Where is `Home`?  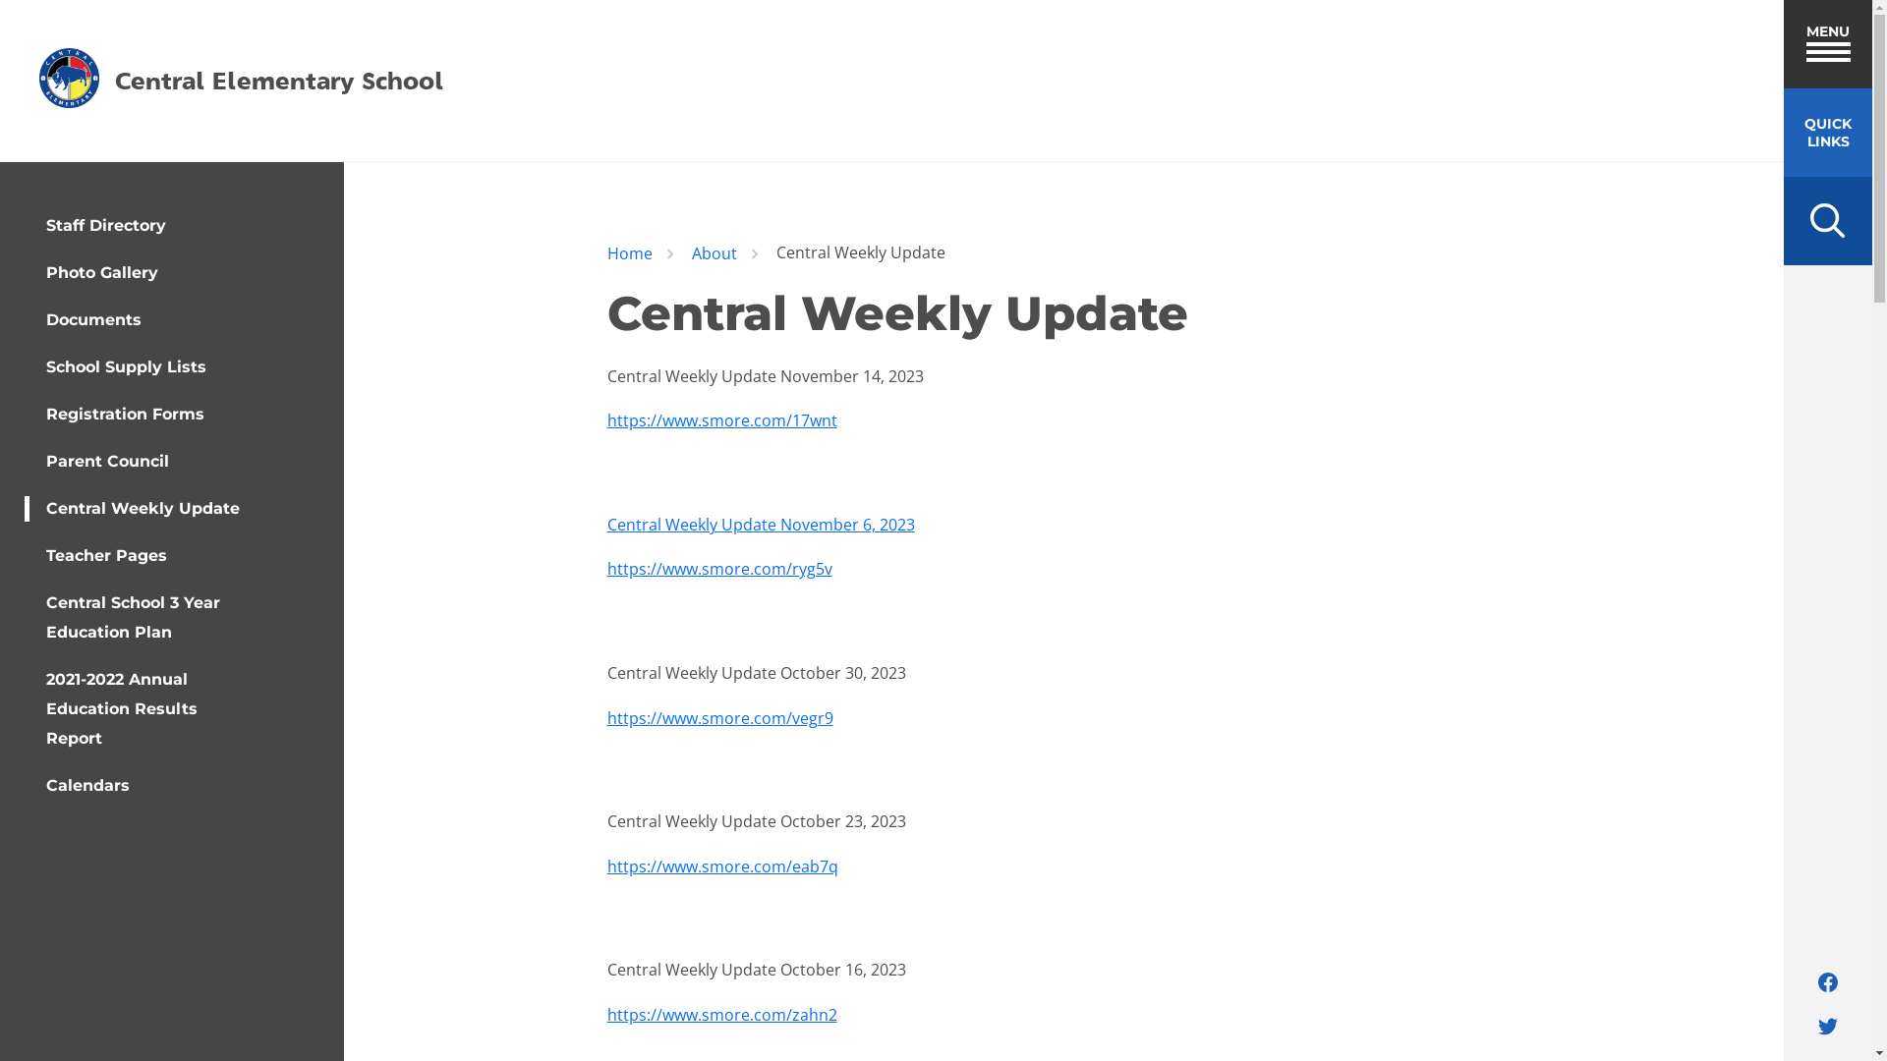
Home is located at coordinates (630, 254).